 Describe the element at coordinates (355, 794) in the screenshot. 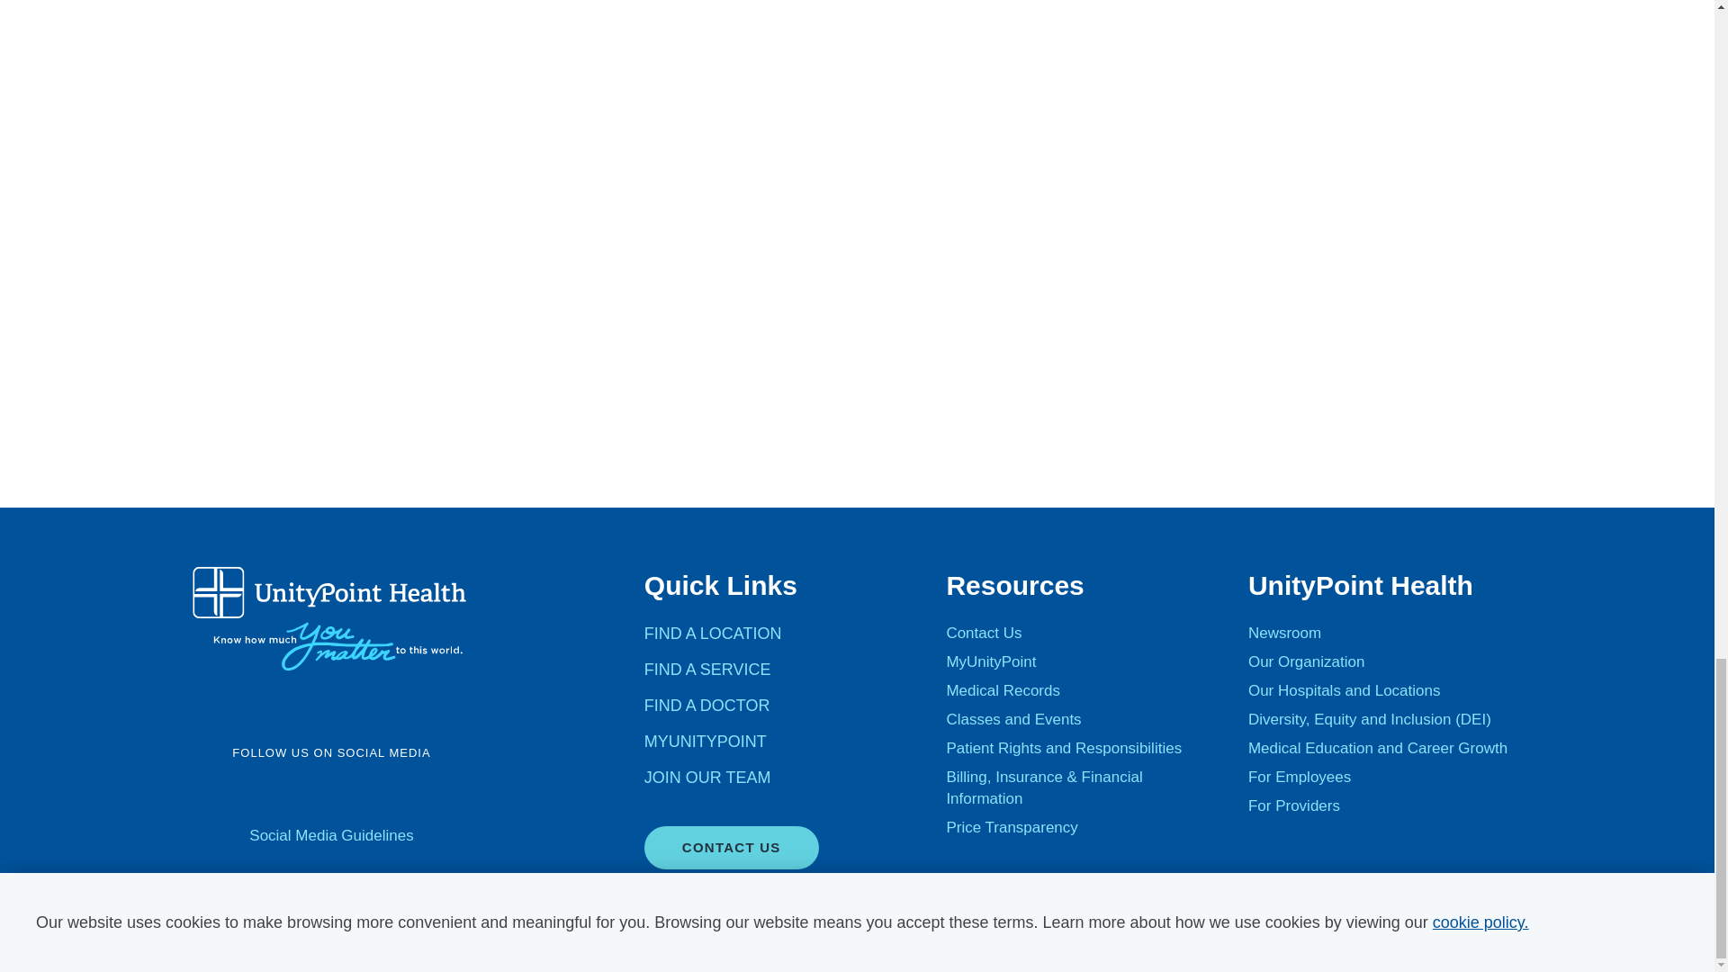

I see `Instagram` at that location.